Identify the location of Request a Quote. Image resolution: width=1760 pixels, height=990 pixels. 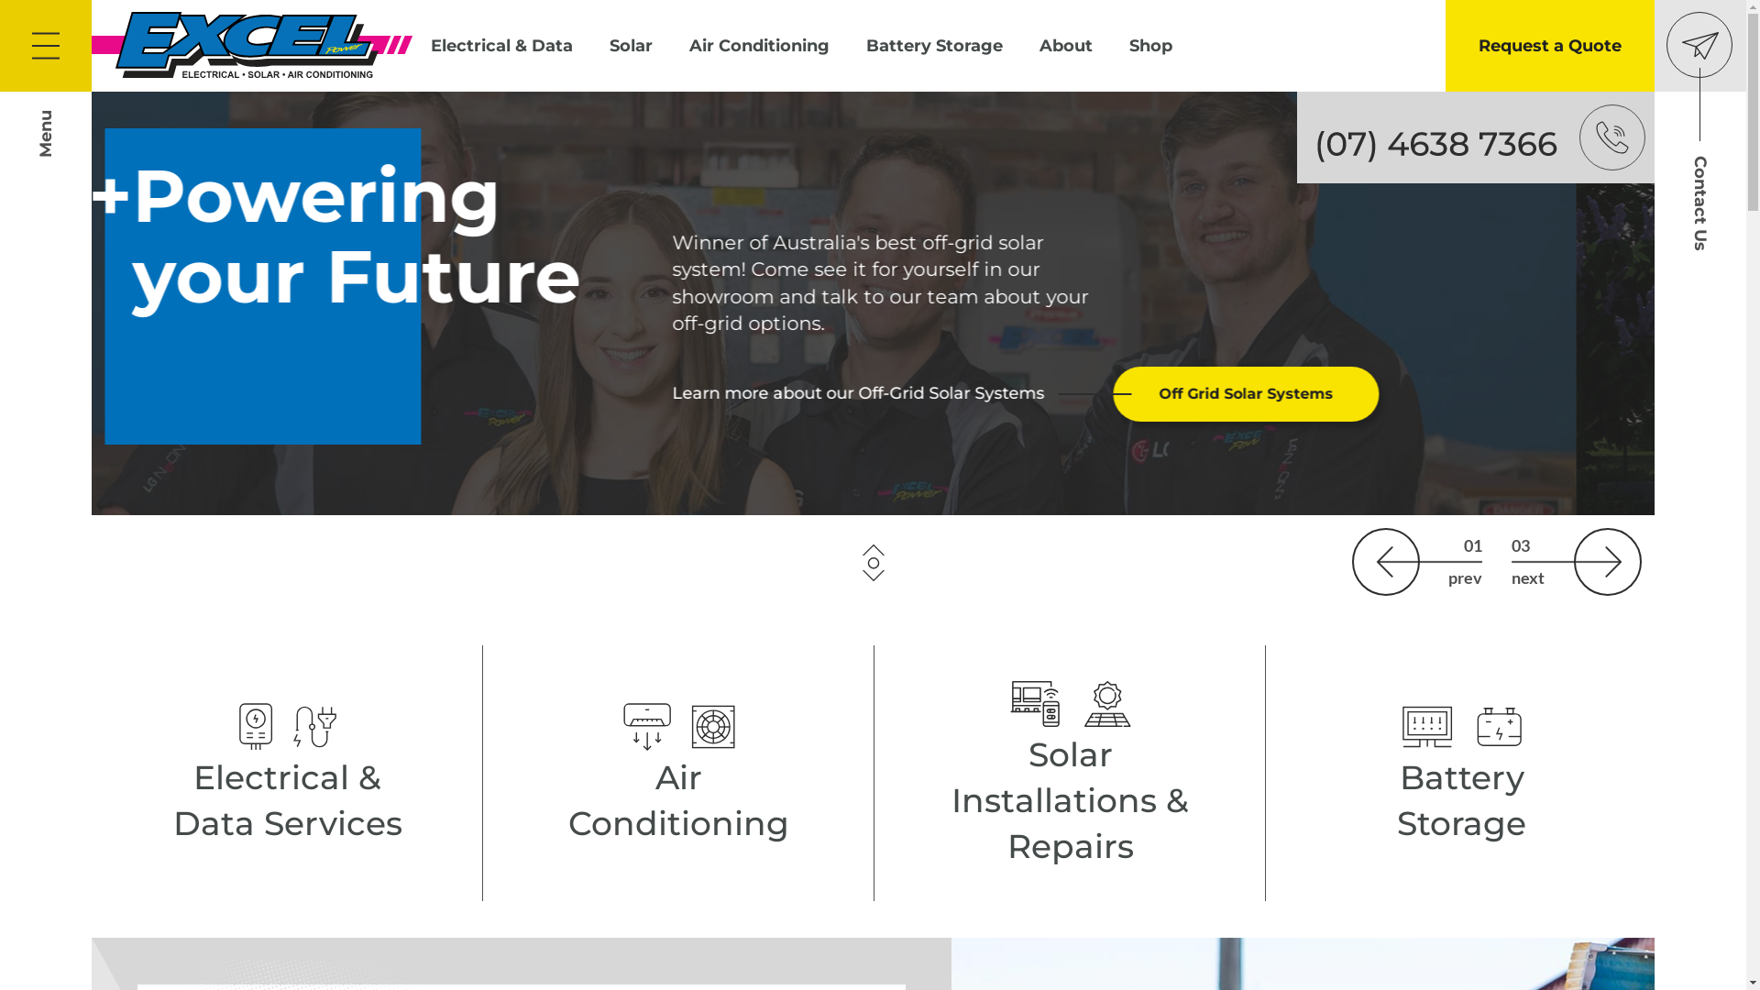
(1550, 46).